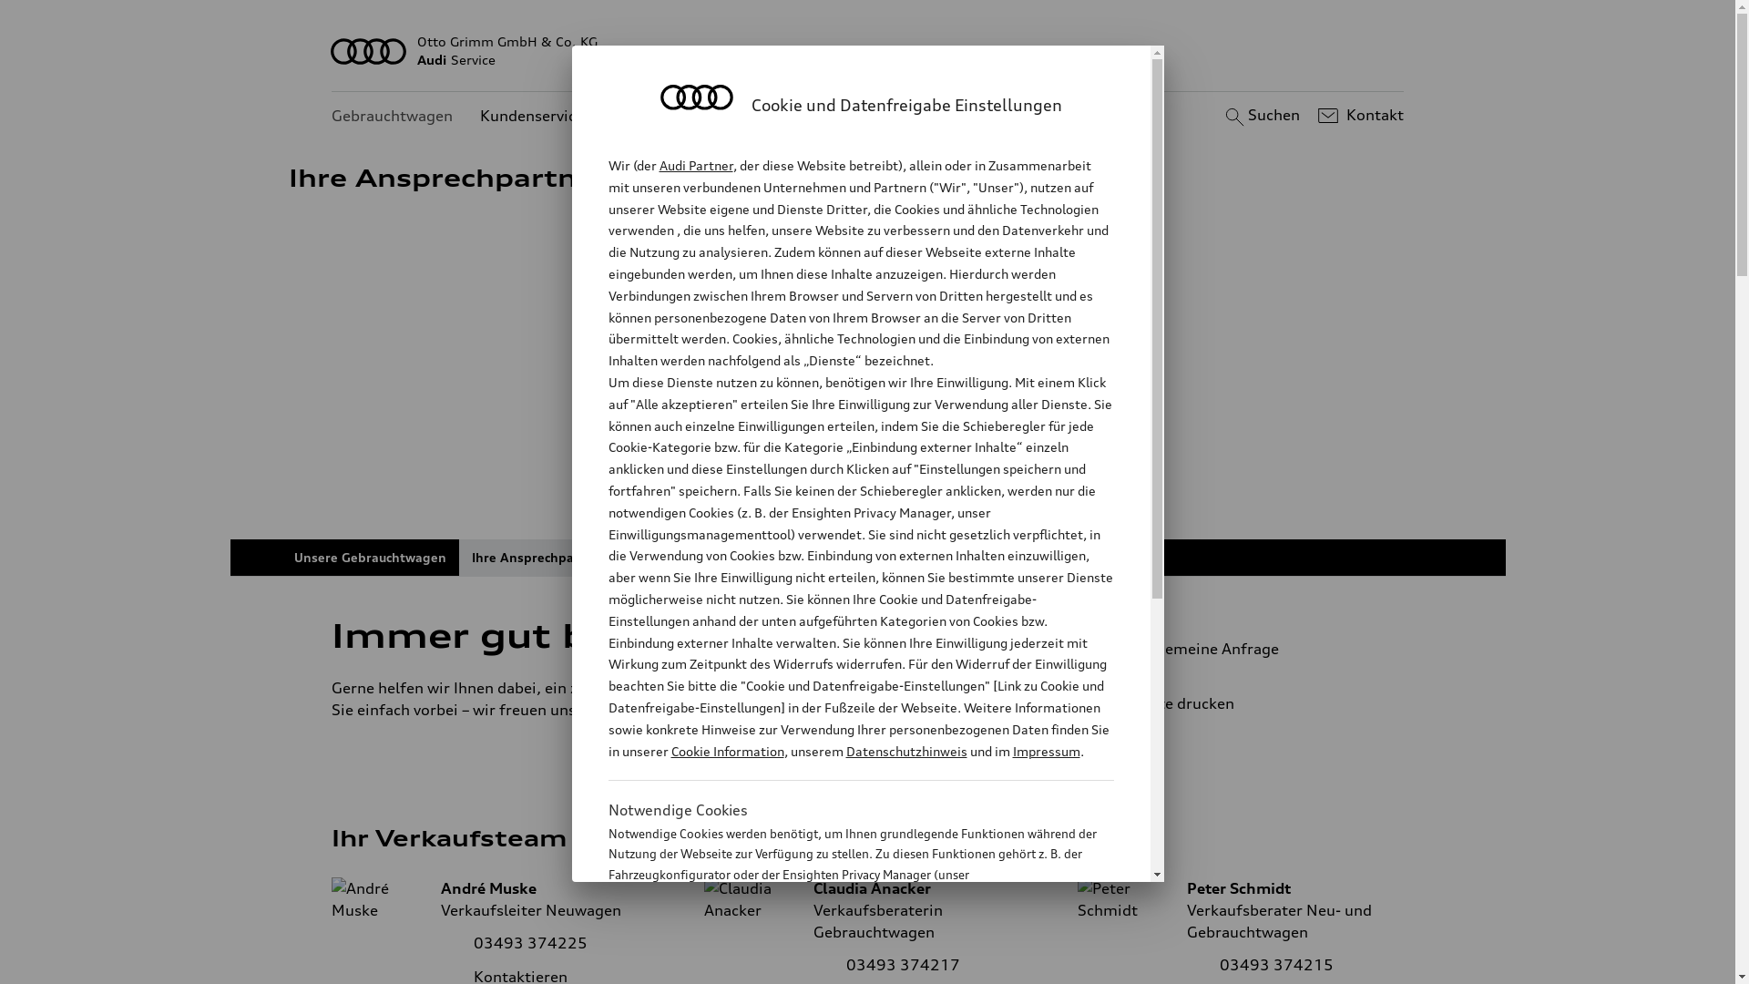 The width and height of the screenshot is (1749, 984). What do you see at coordinates (1255, 703) in the screenshot?
I see `Seite drucken` at bounding box center [1255, 703].